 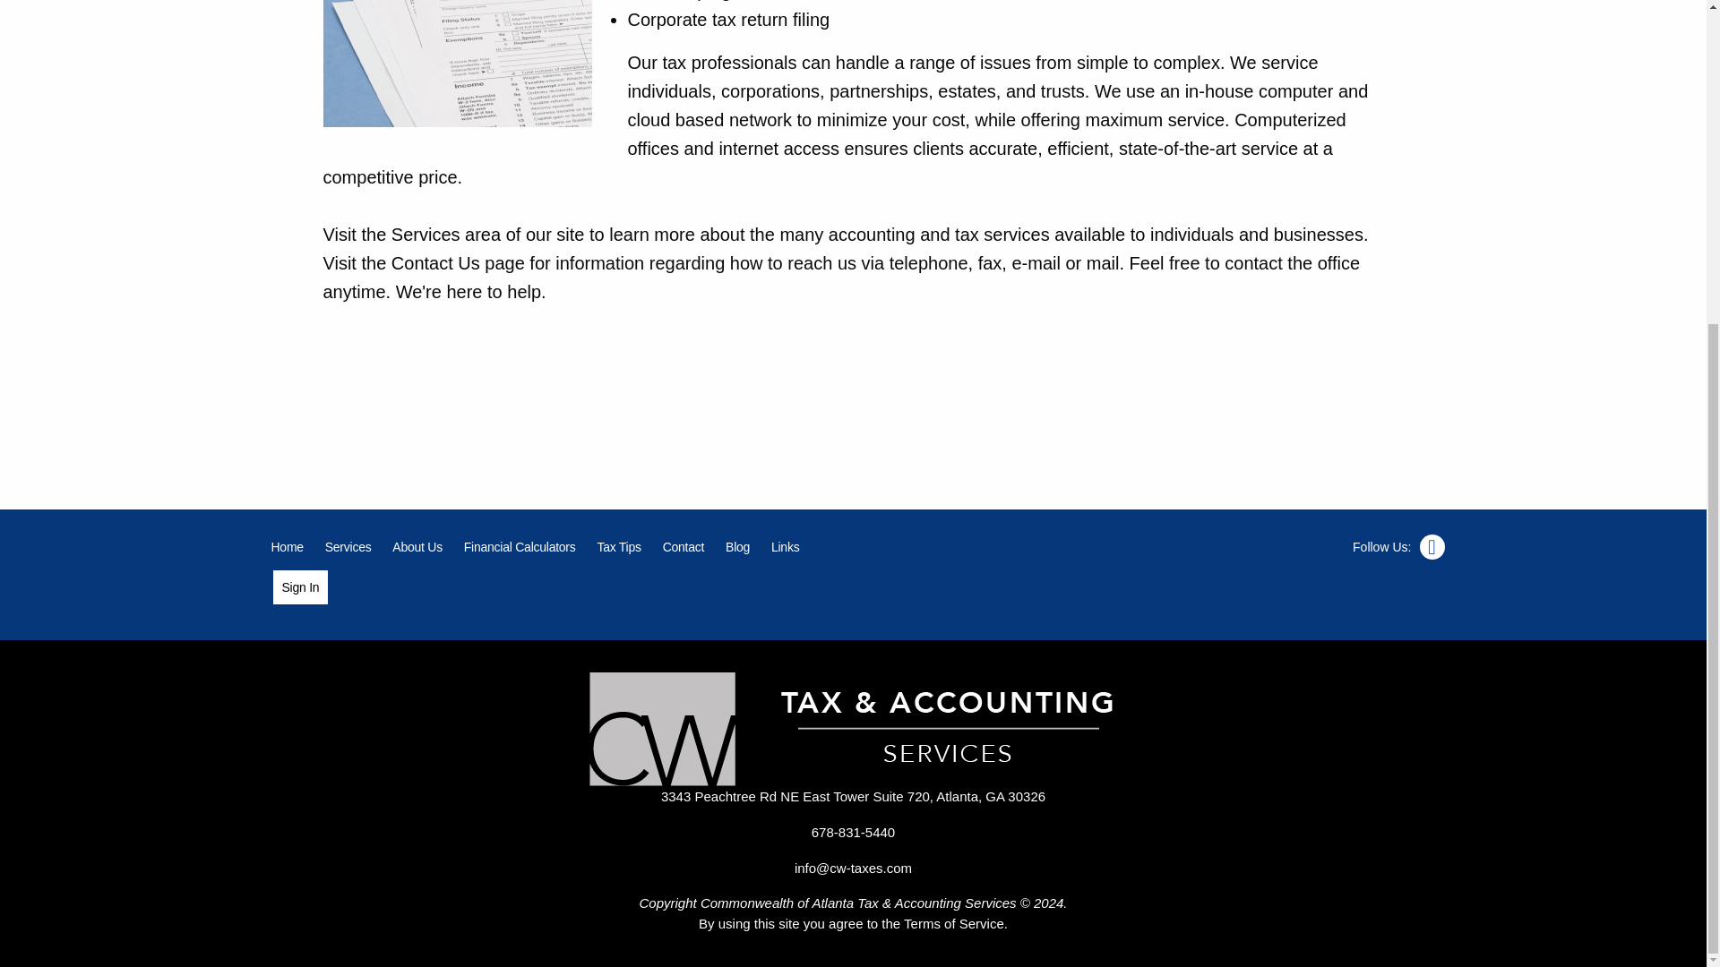 What do you see at coordinates (520, 547) in the screenshot?
I see `Financial Calculators` at bounding box center [520, 547].